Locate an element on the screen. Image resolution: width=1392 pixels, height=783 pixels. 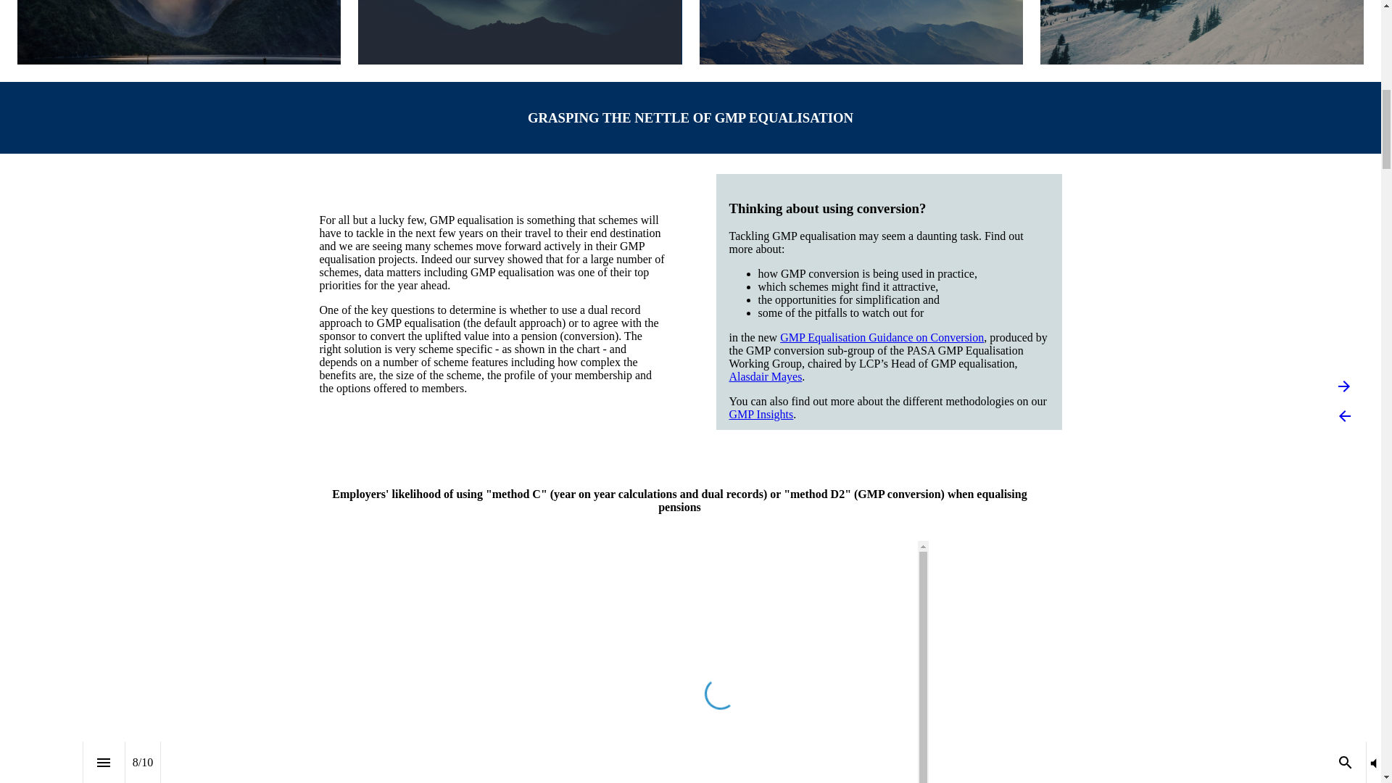
JUMP TO SECTION is located at coordinates (861, 22).